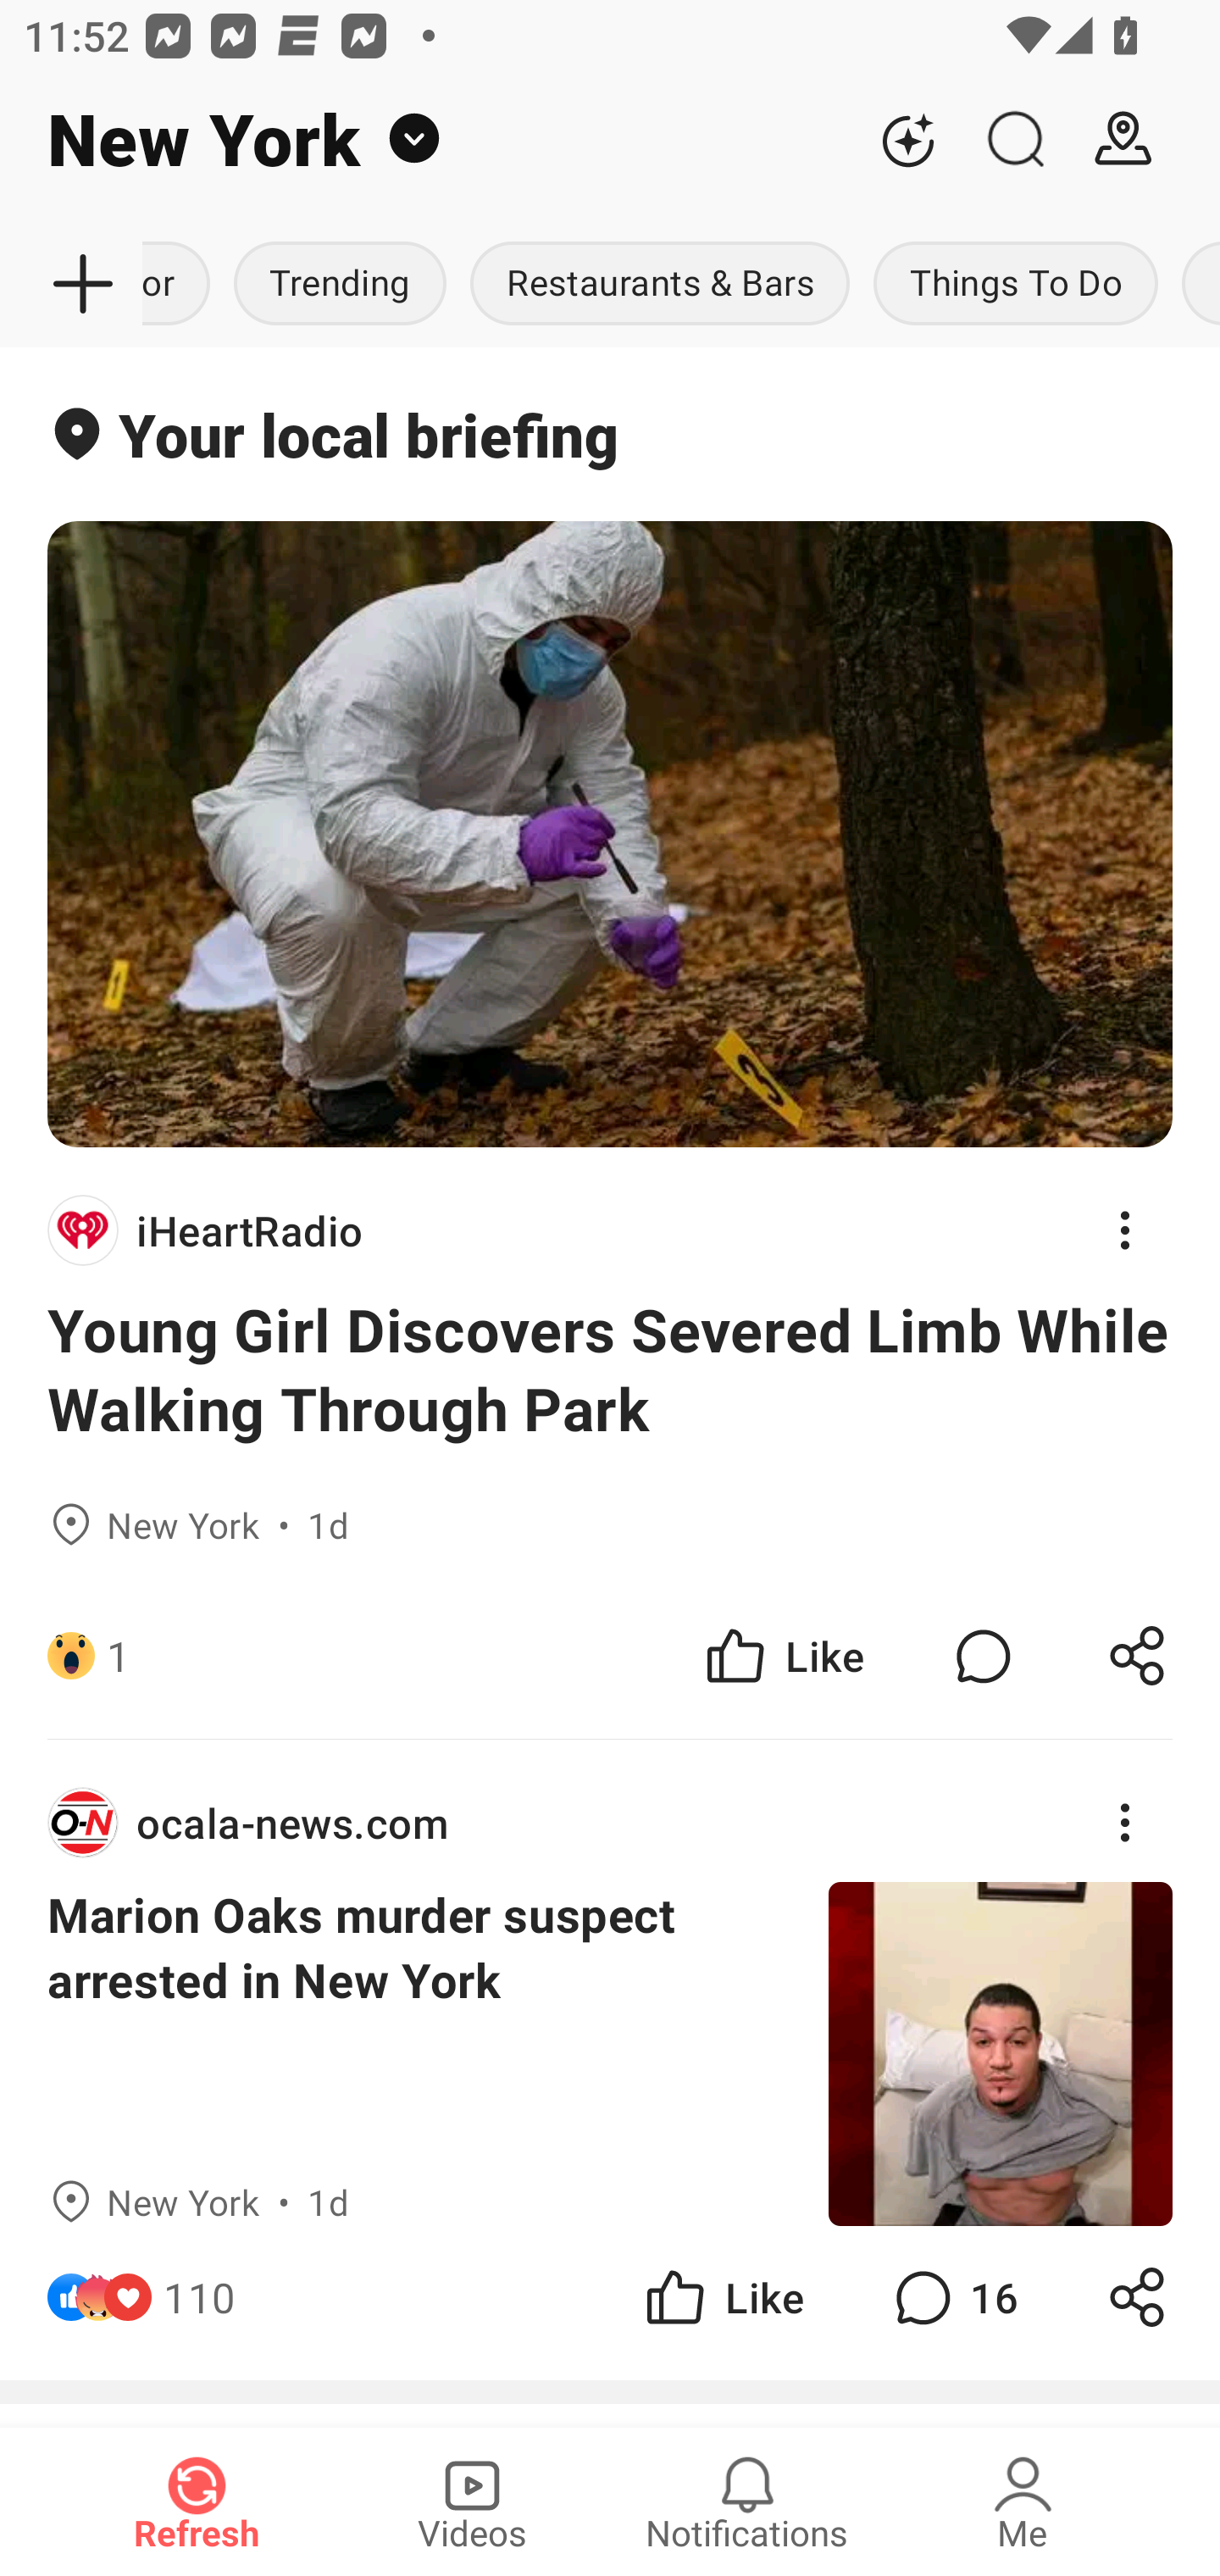 The image size is (1220, 2576). What do you see at coordinates (1015, 285) in the screenshot?
I see `Things To Do` at bounding box center [1015, 285].